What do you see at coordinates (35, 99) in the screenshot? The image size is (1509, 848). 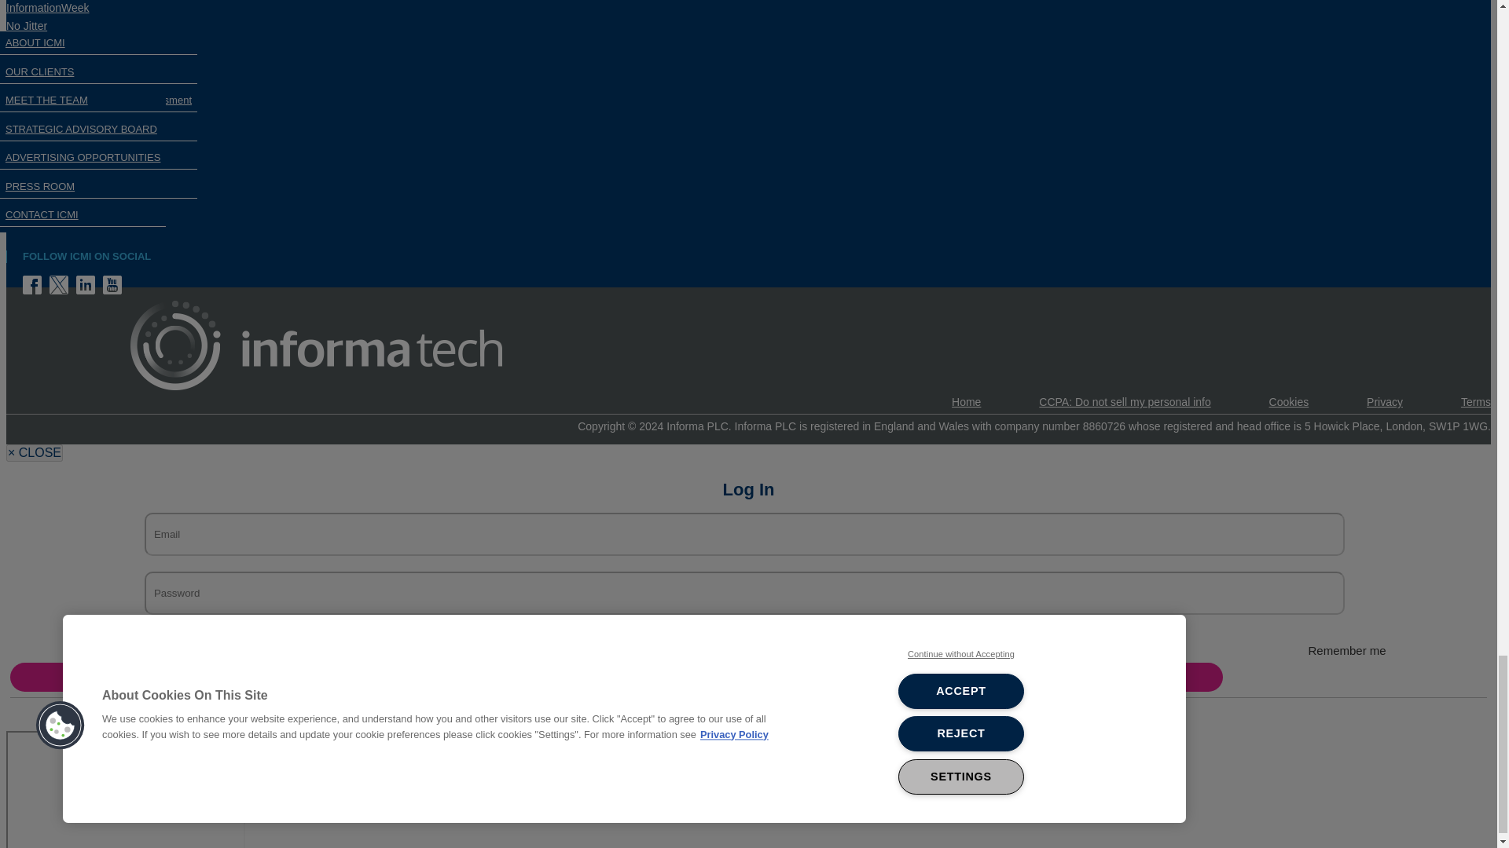 I see `ITPro Today` at bounding box center [35, 99].